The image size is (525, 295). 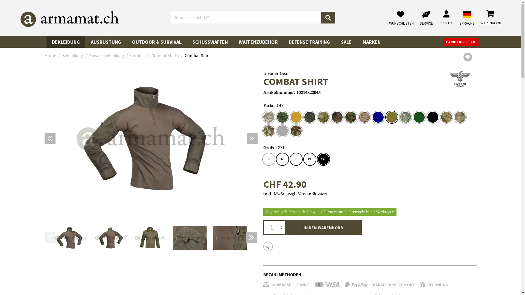 I want to click on Invader Gear Combat Shirt, so click(x=110, y=238).